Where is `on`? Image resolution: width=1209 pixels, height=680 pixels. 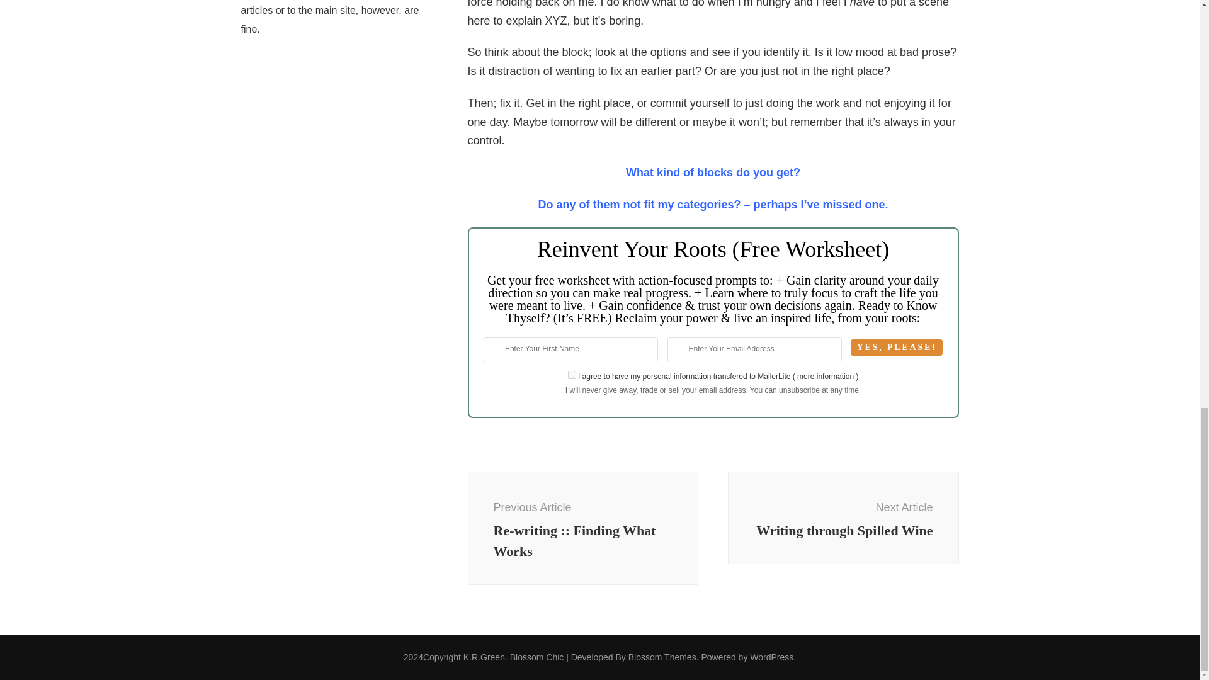
on is located at coordinates (484, 657).